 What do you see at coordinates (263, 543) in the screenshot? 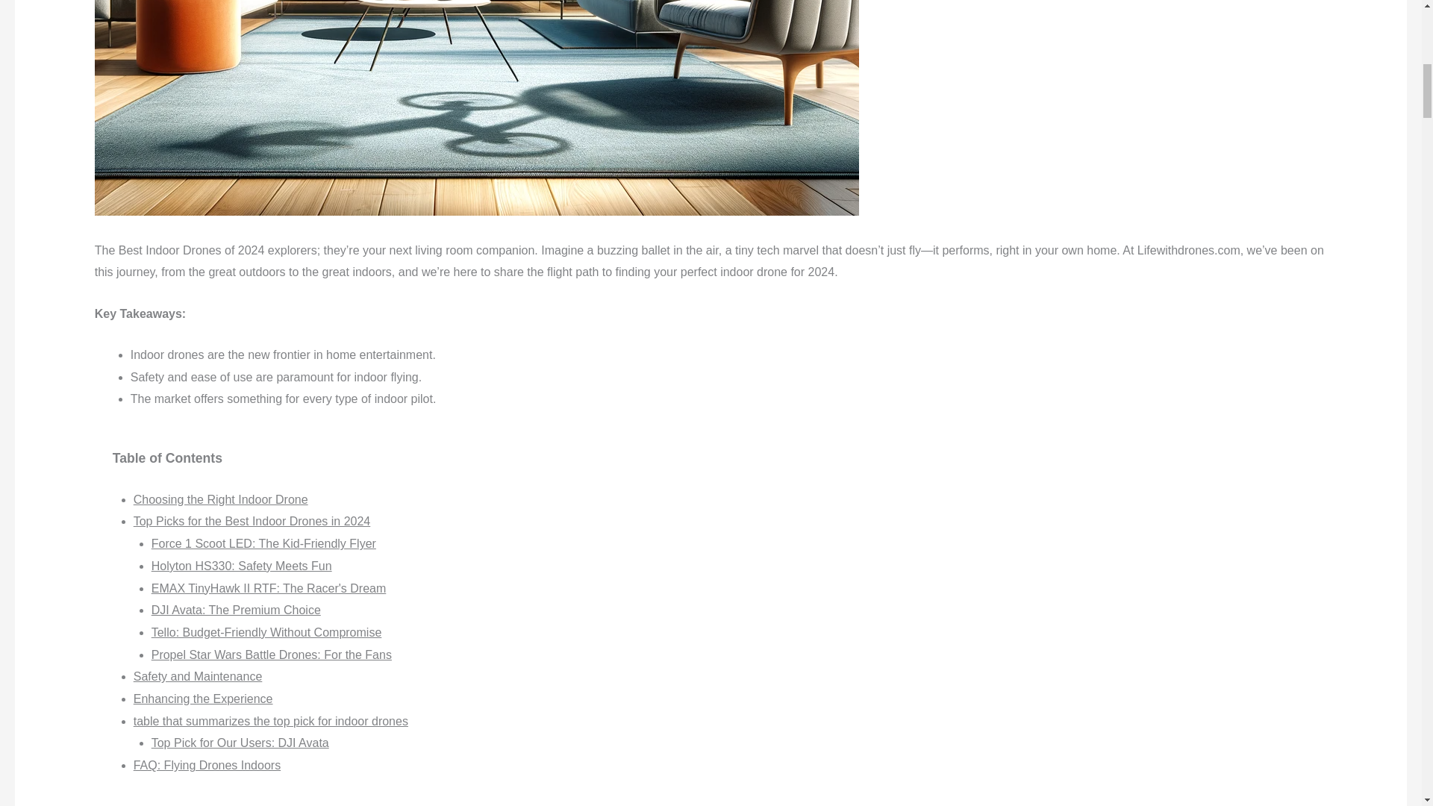
I see `Force 1 Scoot LED: The Kid-Friendly Flyer` at bounding box center [263, 543].